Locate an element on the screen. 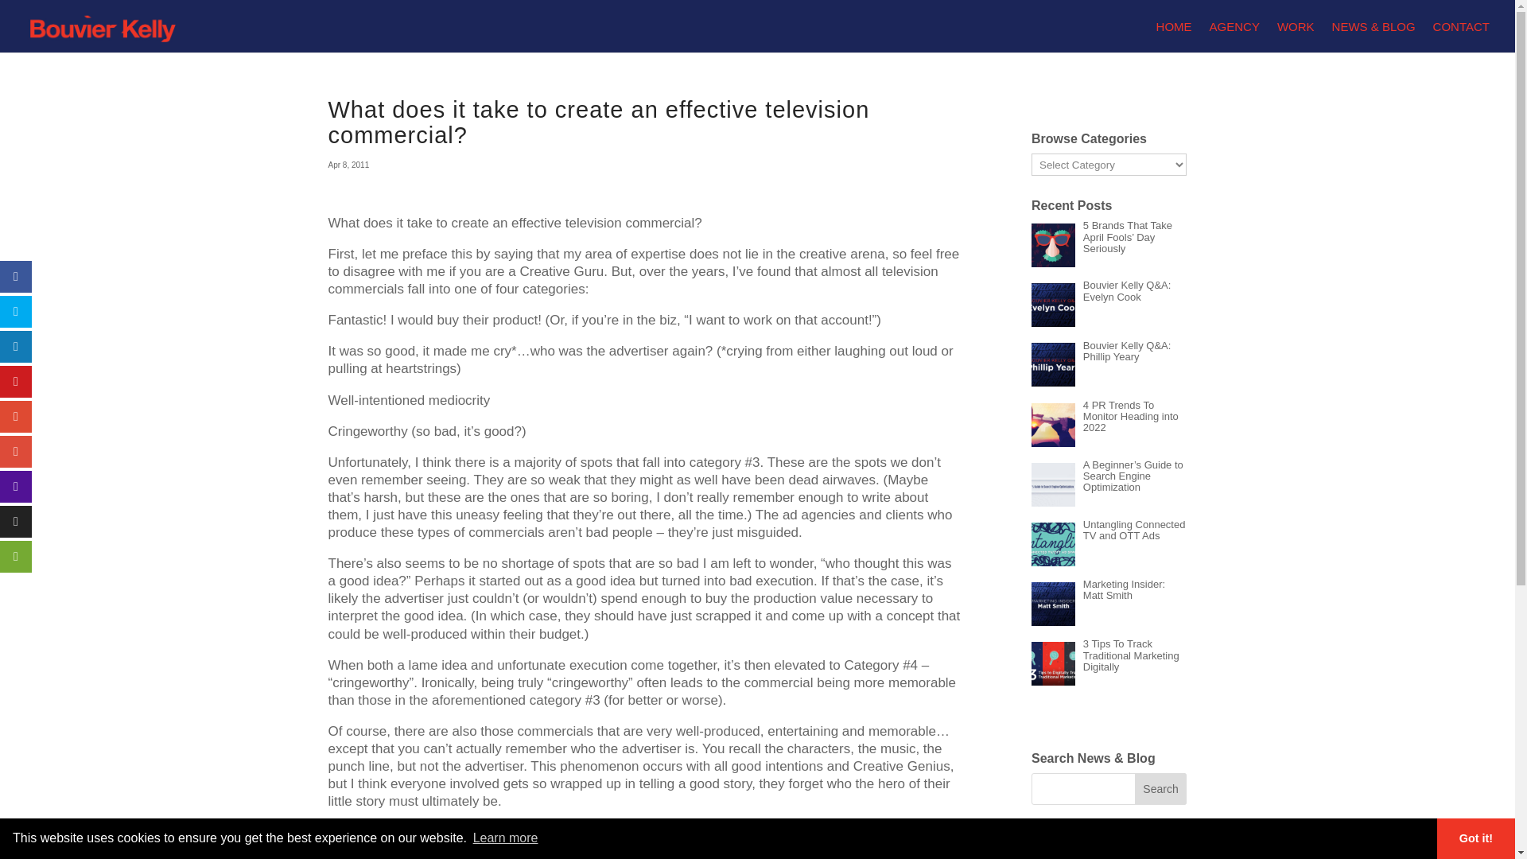 The width and height of the screenshot is (1527, 859). Learn more is located at coordinates (505, 838).